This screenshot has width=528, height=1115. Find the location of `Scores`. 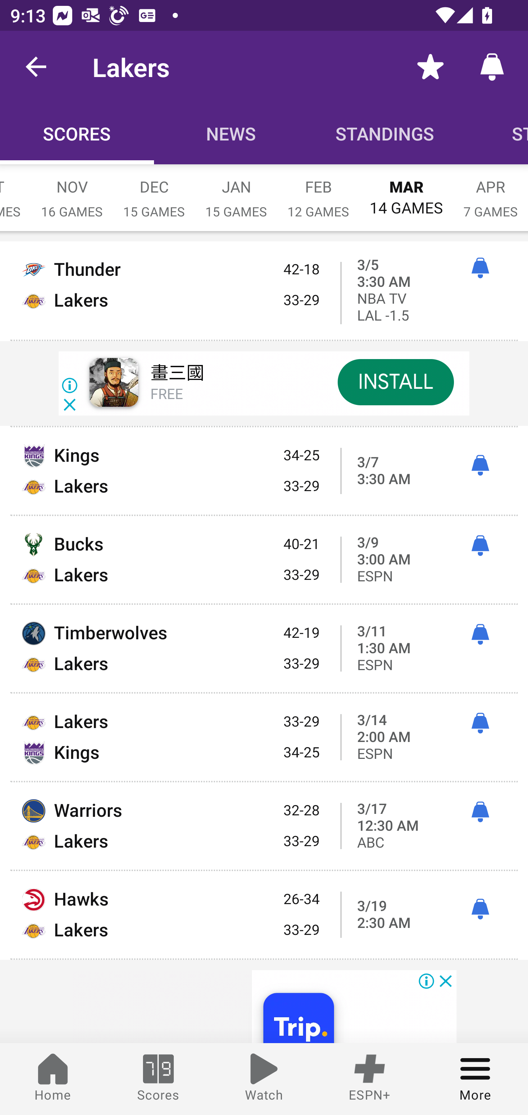

Scores is located at coordinates (158, 1079).